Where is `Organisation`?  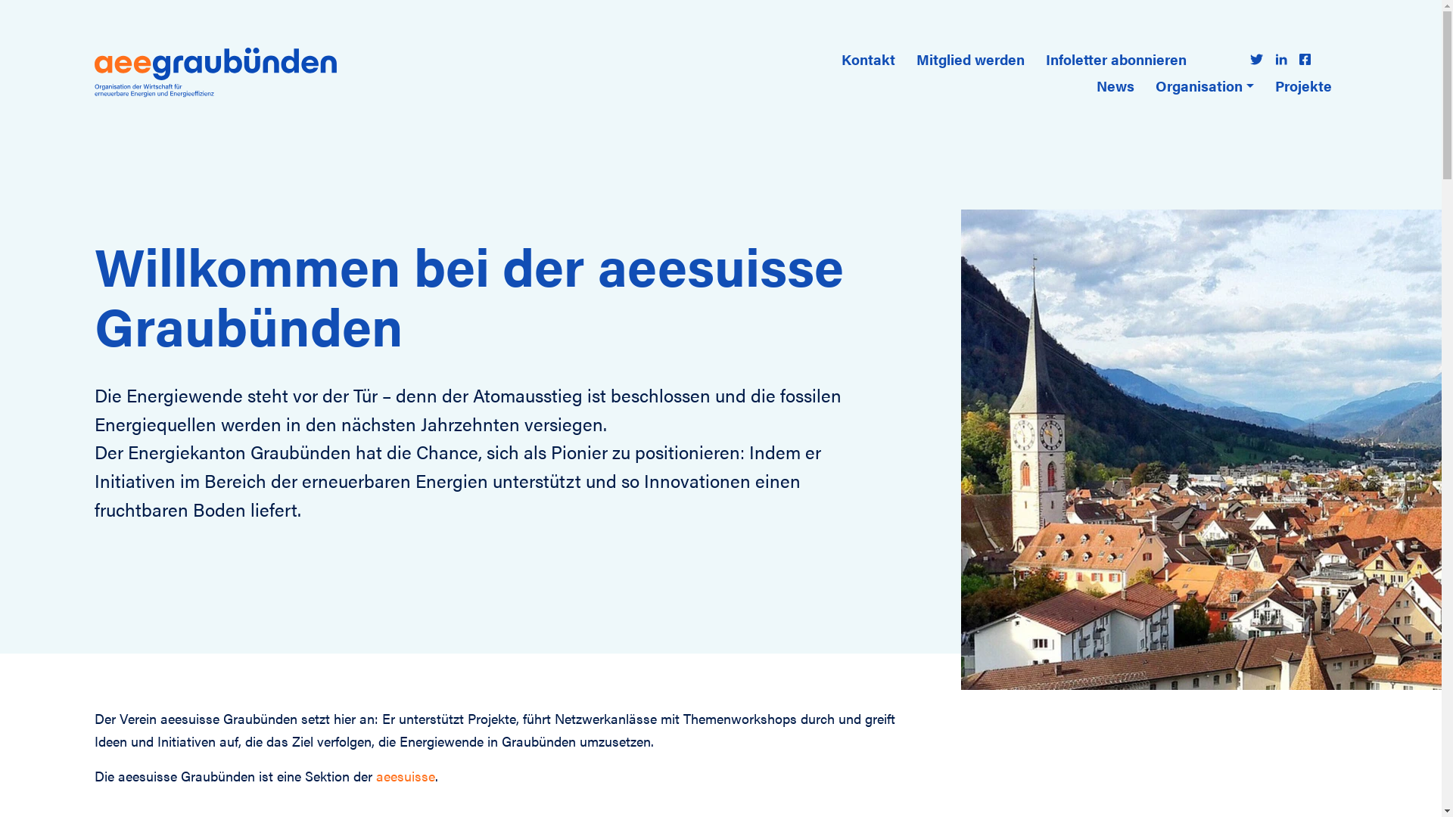
Organisation is located at coordinates (1205, 86).